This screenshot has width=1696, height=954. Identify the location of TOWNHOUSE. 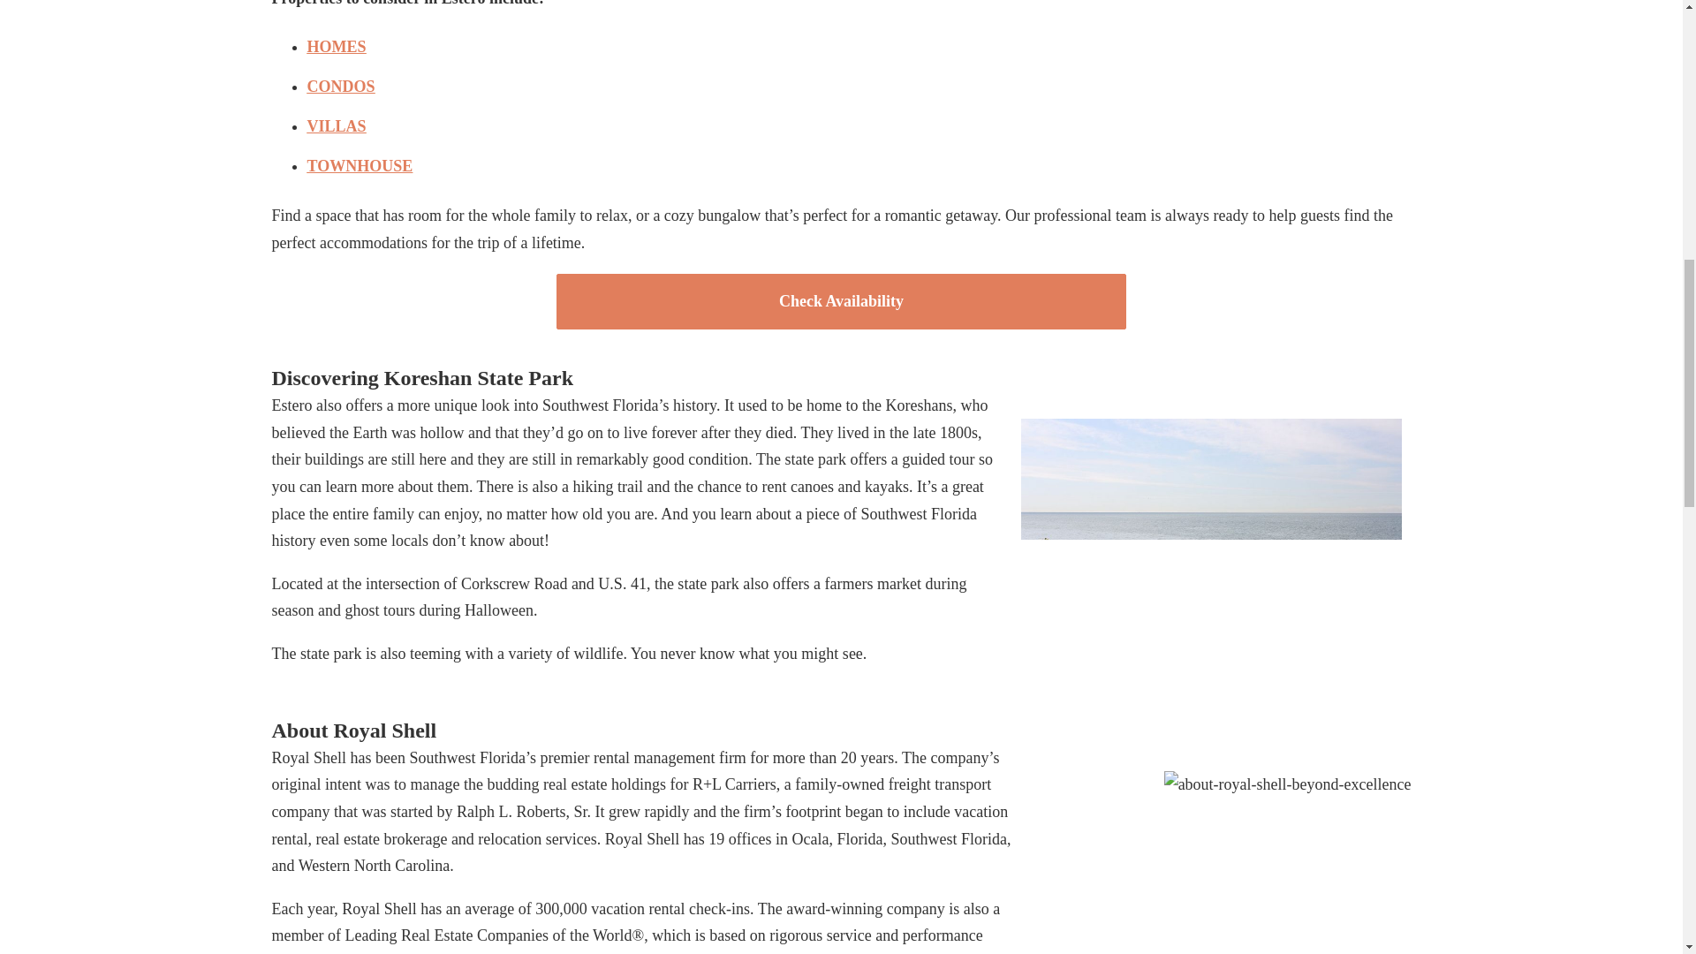
(360, 166).